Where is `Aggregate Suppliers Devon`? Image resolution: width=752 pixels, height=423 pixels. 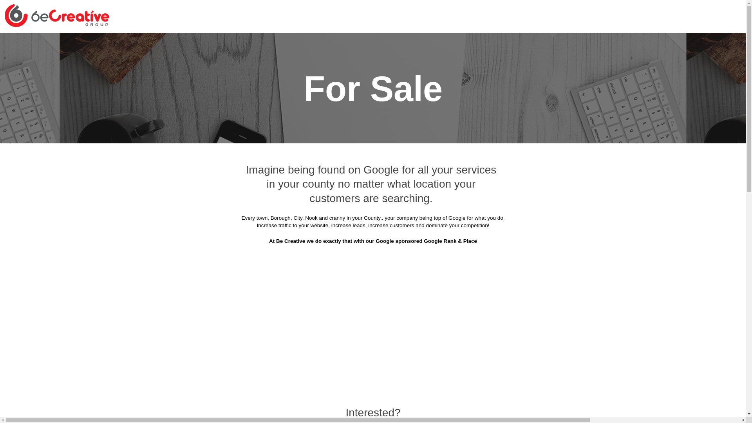
Aggregate Suppliers Devon is located at coordinates (341, 43).